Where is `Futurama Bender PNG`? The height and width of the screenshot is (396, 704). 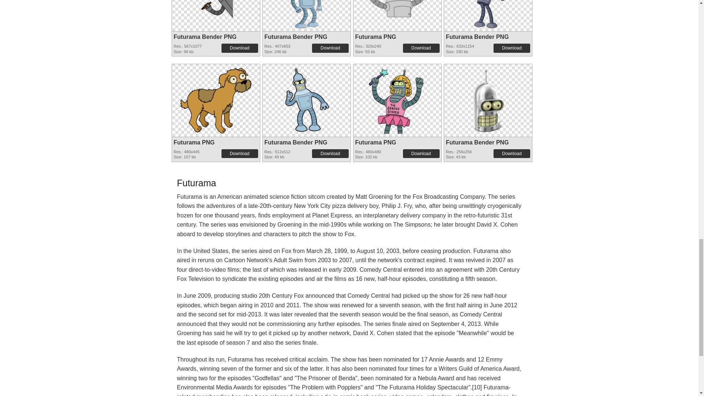
Futurama Bender PNG is located at coordinates (307, 14).